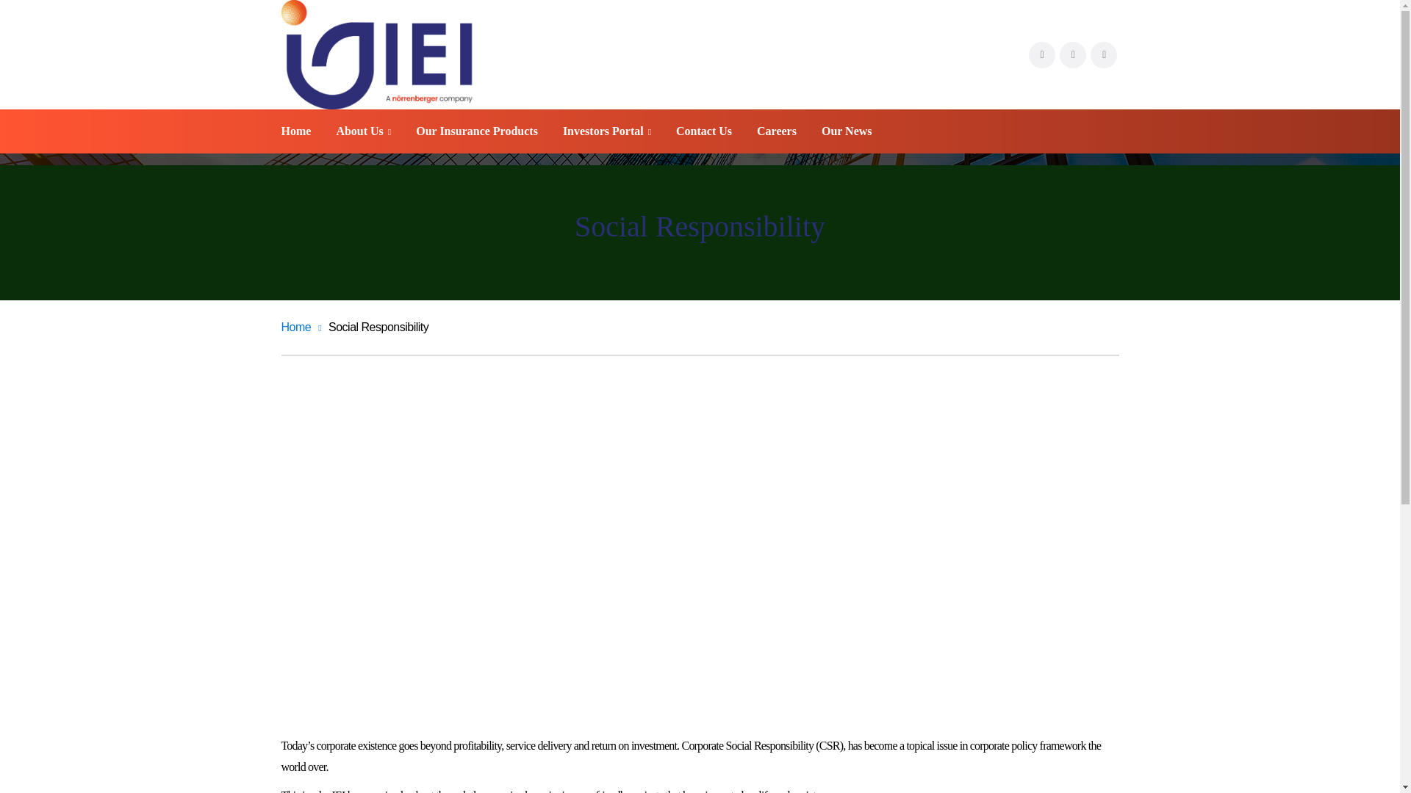 Image resolution: width=1411 pixels, height=793 pixels. What do you see at coordinates (776, 131) in the screenshot?
I see `Careers` at bounding box center [776, 131].